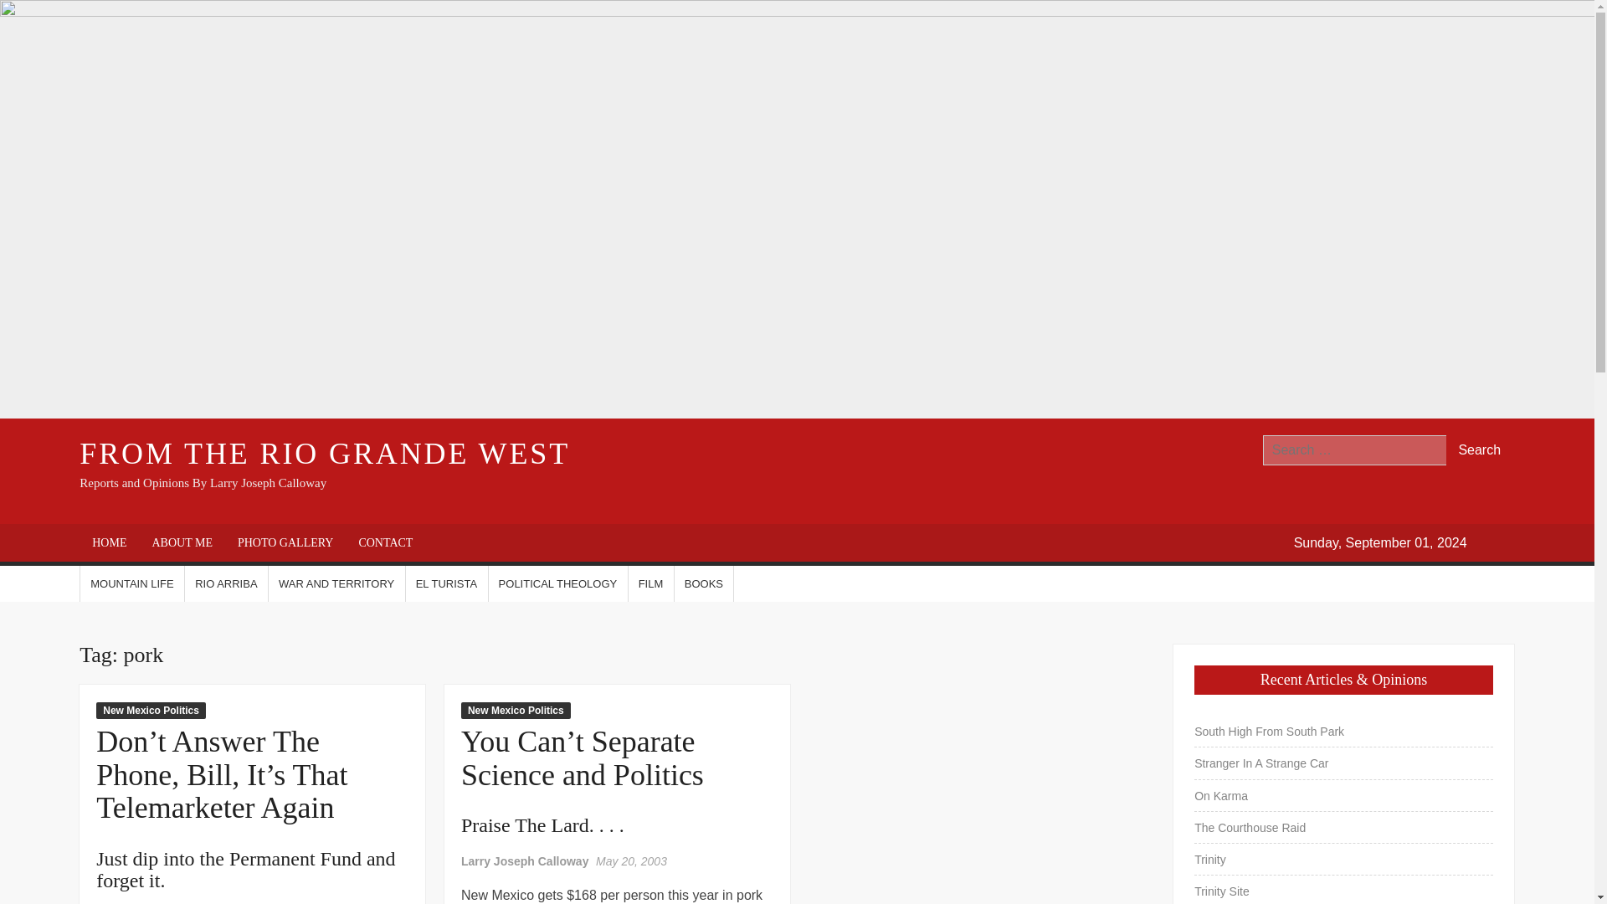 This screenshot has width=1607, height=904. What do you see at coordinates (285, 542) in the screenshot?
I see `PHOTO GALLERY` at bounding box center [285, 542].